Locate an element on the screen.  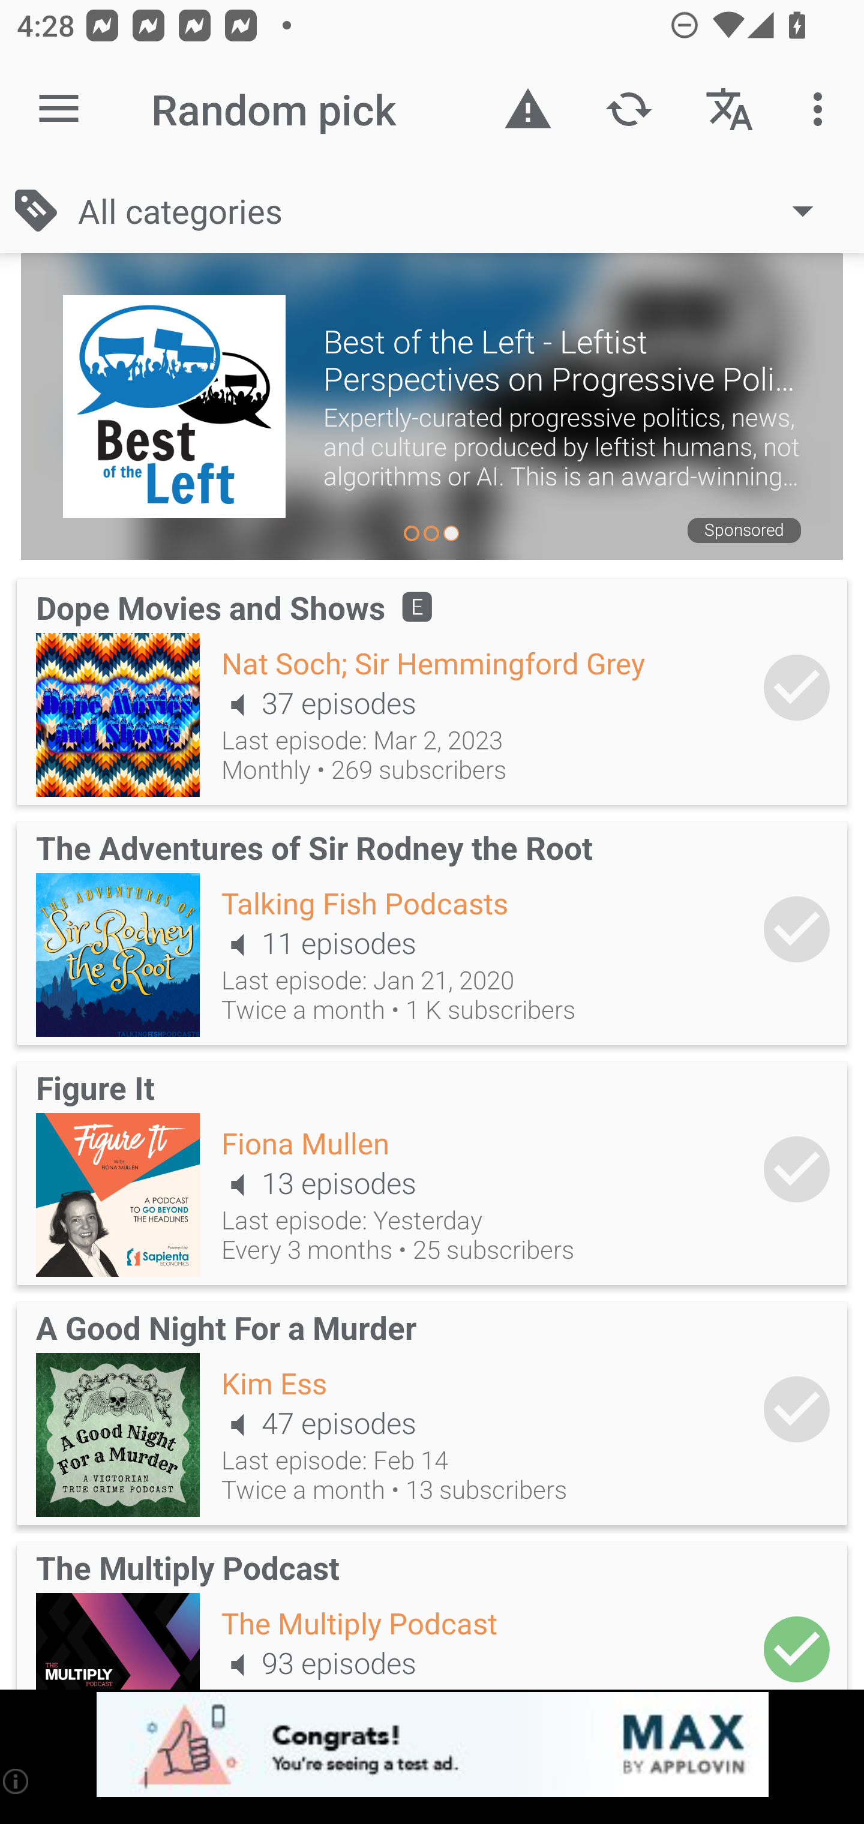
Open navigation sidebar is located at coordinates (59, 109).